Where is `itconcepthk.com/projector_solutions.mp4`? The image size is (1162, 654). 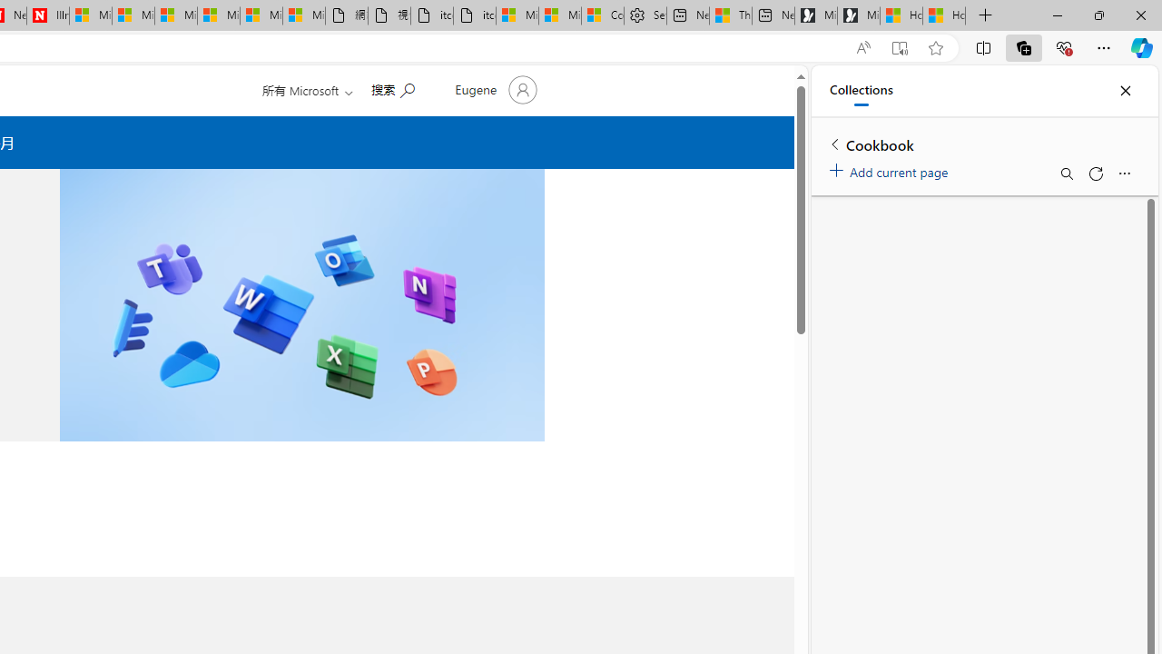
itconcepthk.com/projector_solutions.mp4 is located at coordinates (475, 16).